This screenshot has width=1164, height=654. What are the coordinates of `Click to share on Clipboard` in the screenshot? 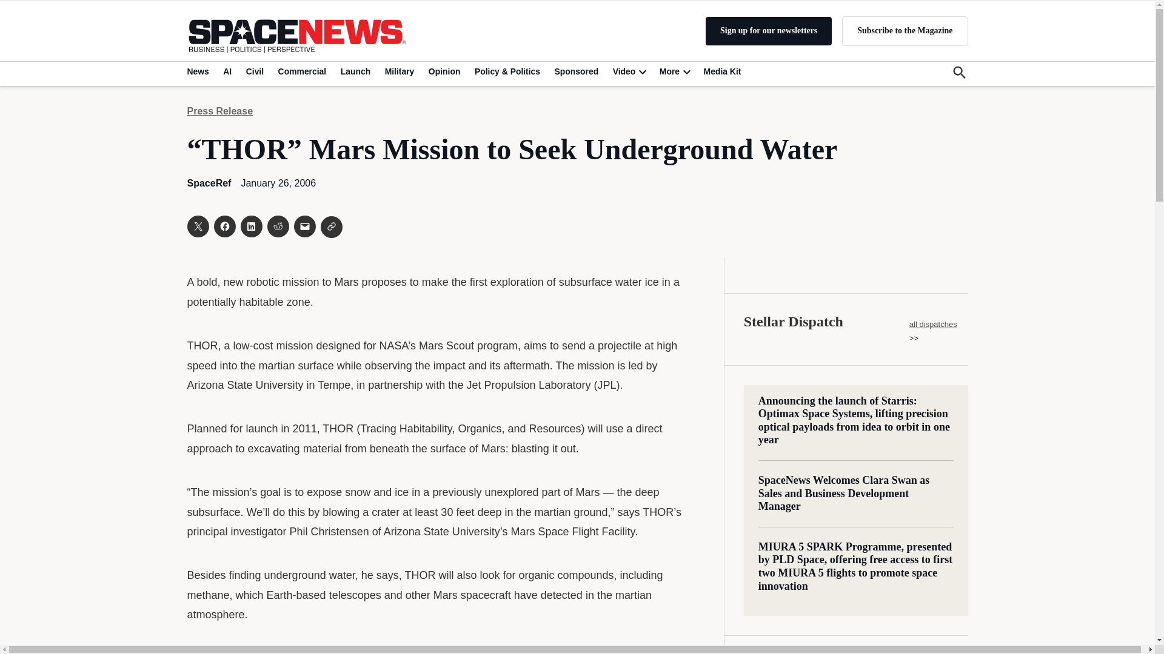 It's located at (331, 227).